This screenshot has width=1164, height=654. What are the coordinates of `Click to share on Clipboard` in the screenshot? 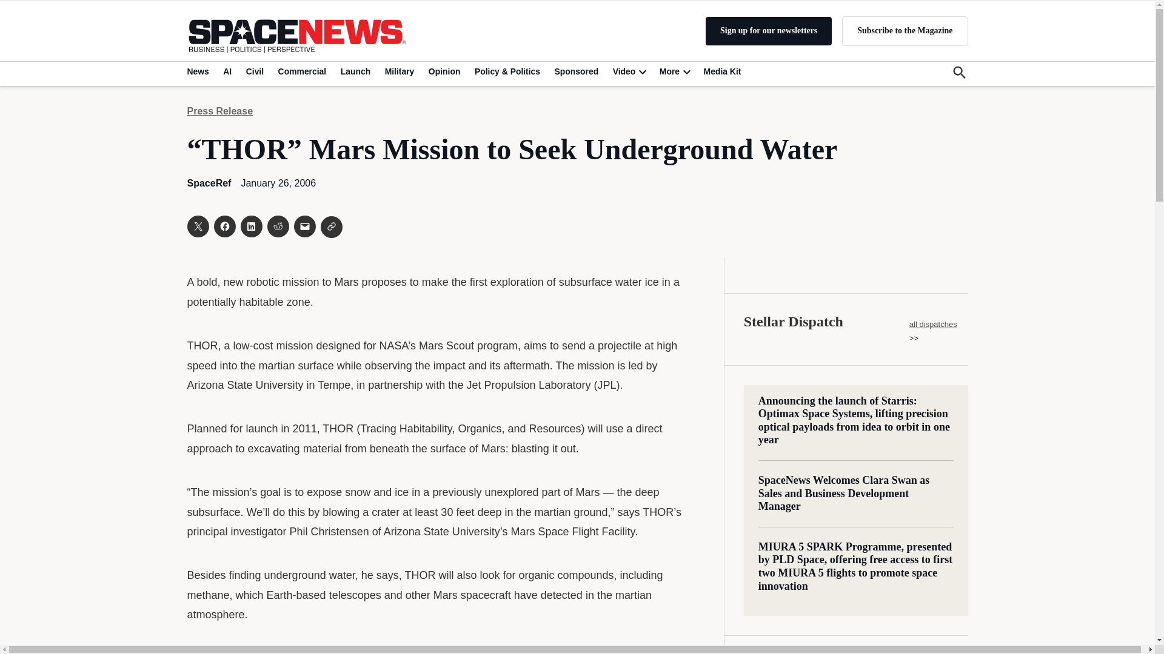 It's located at (331, 227).